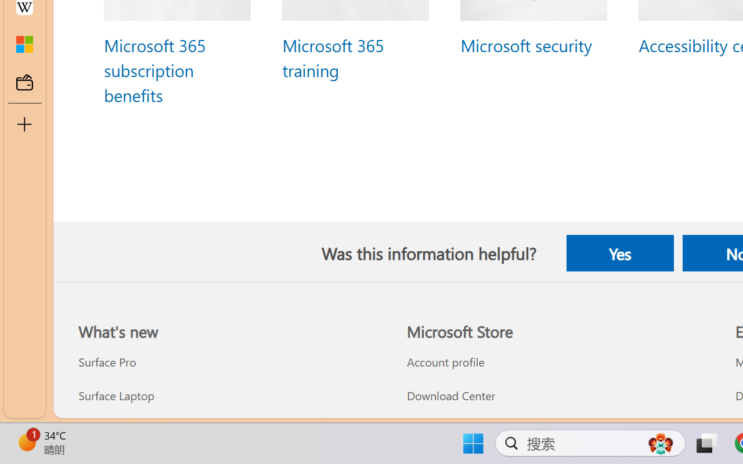 This screenshot has height=464, width=743. Describe the element at coordinates (332, 57) in the screenshot. I see `Microsoft 365 training` at that location.